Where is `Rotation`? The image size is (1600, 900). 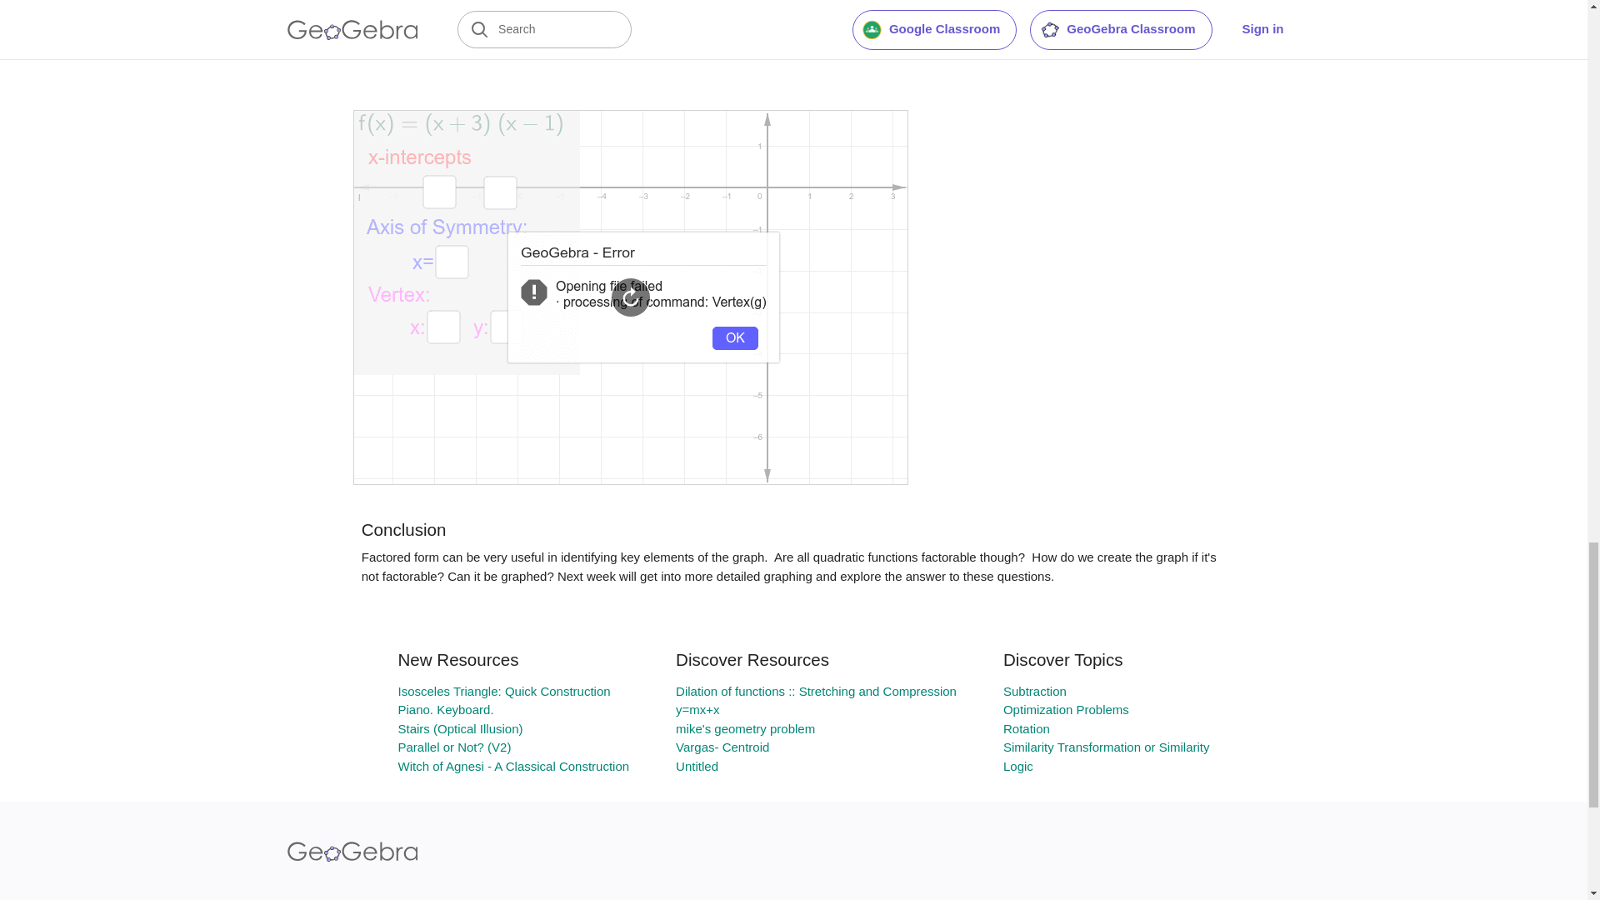 Rotation is located at coordinates (1026, 728).